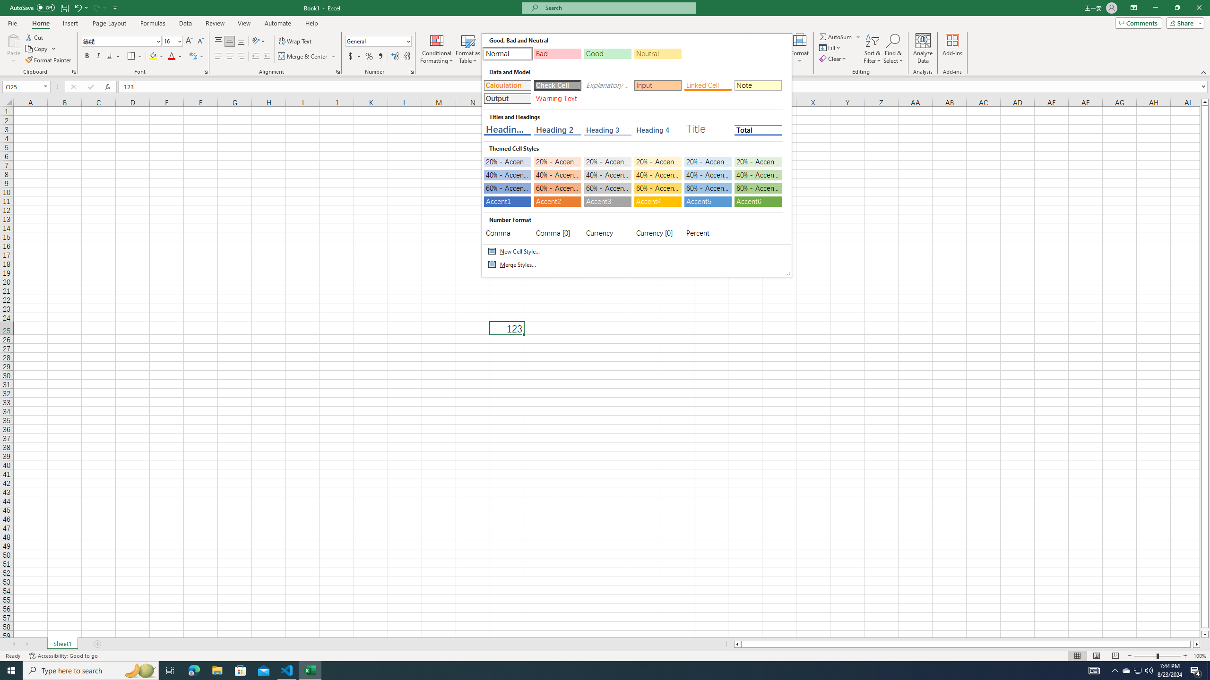  I want to click on Borders, so click(135, 57).